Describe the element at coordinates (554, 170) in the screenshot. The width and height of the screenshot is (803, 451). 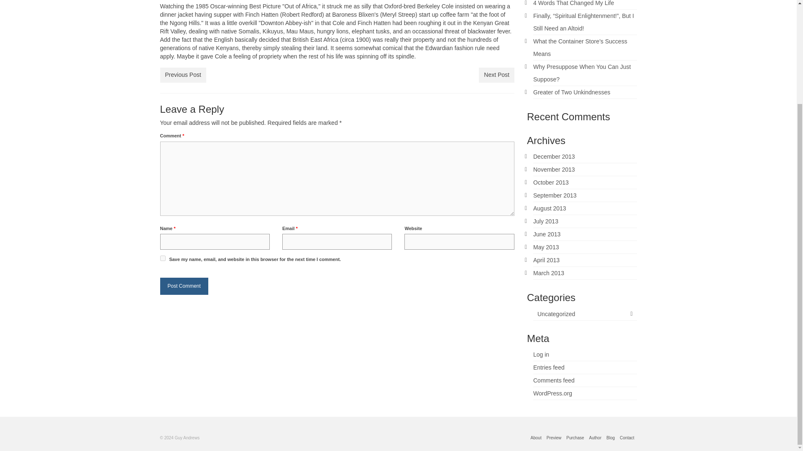
I see `November 2013` at that location.